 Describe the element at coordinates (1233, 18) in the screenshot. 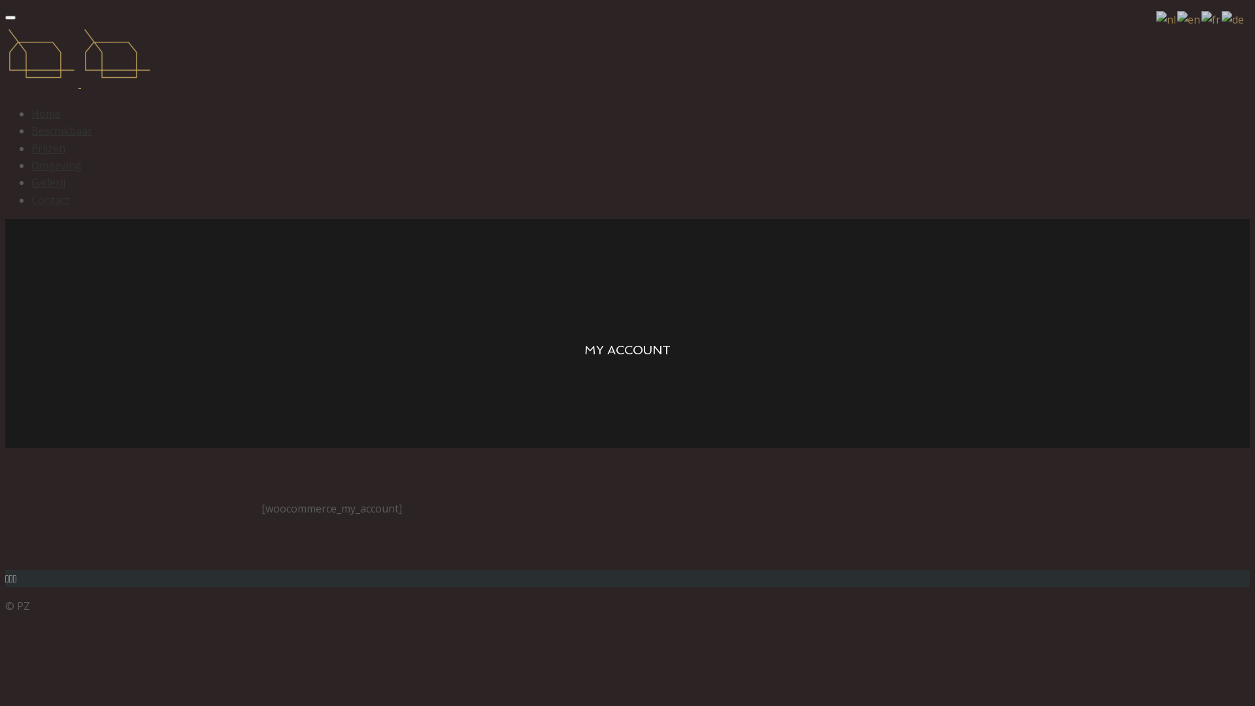

I see `German` at that location.